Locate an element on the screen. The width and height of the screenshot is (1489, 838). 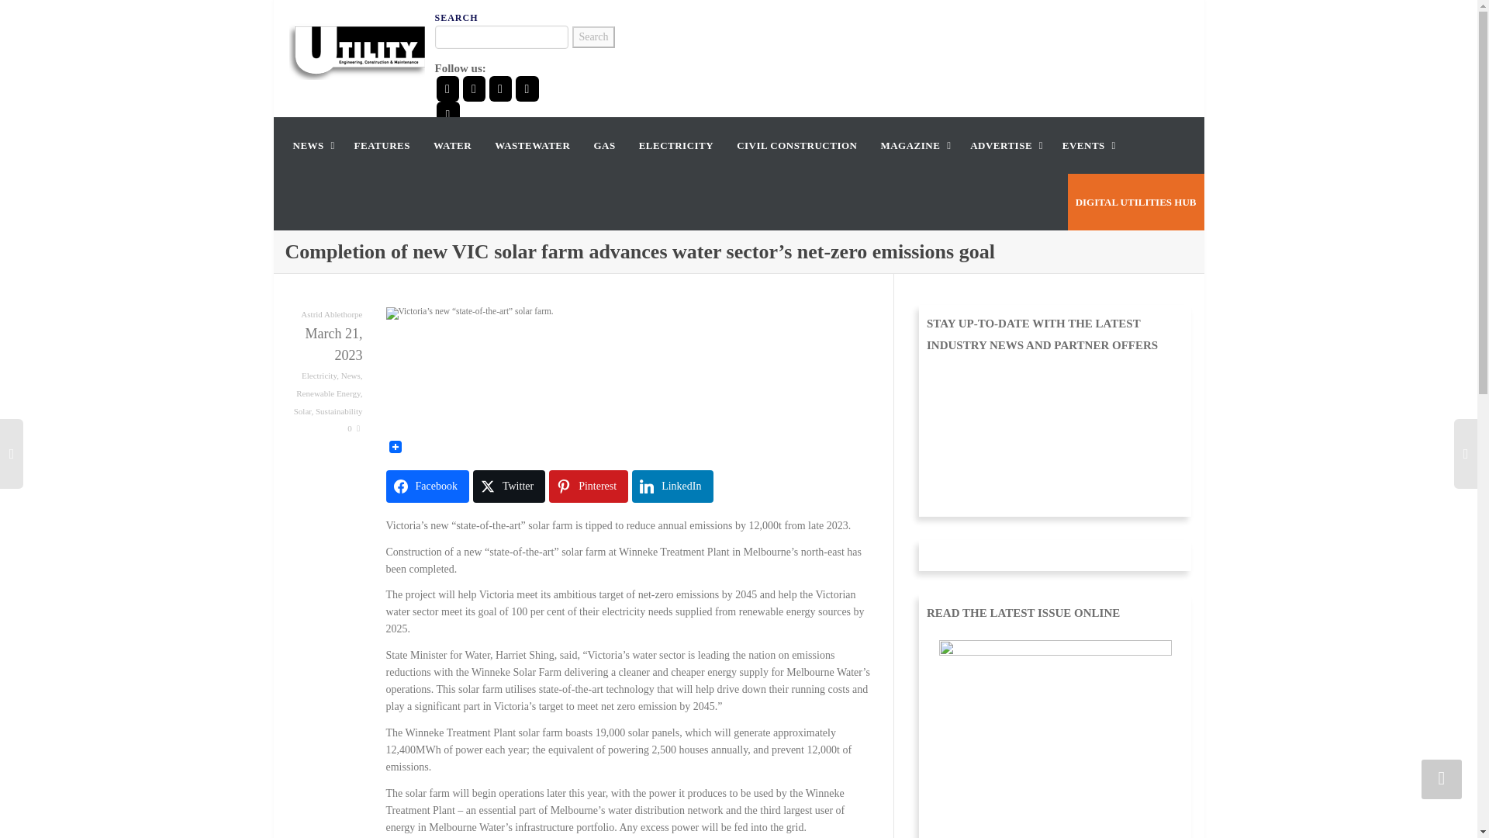
Sustainability is located at coordinates (340, 410).